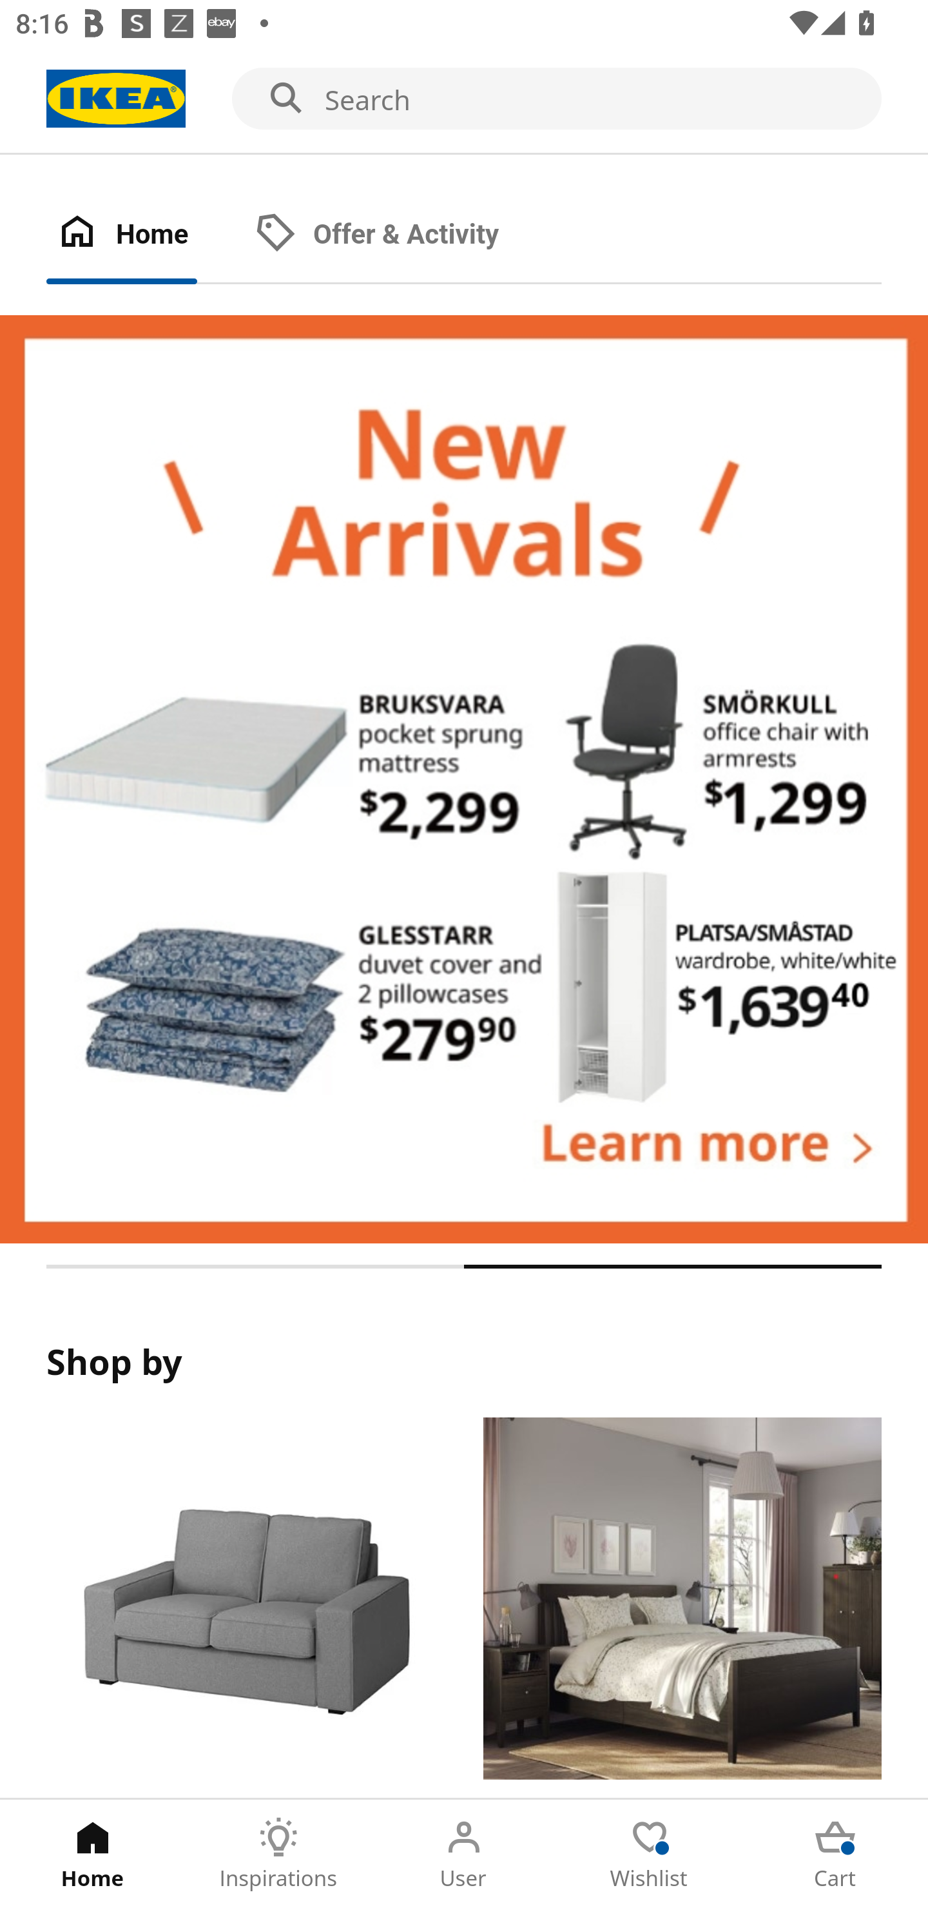 This screenshot has width=928, height=1908. I want to click on Search, so click(464, 99).